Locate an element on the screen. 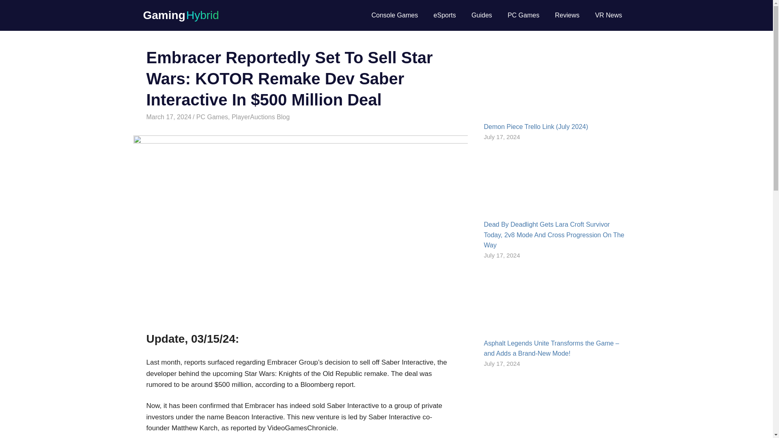 This screenshot has height=438, width=779. PC Games is located at coordinates (523, 15).